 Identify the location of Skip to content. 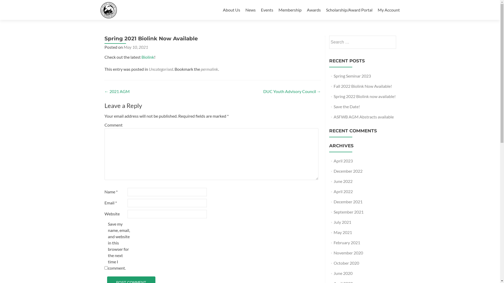
(223, 0).